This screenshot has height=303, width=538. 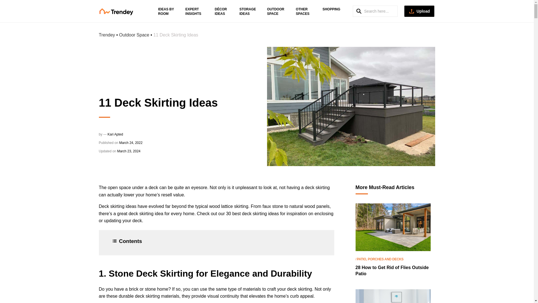 I want to click on SHOPPING, so click(x=331, y=9).